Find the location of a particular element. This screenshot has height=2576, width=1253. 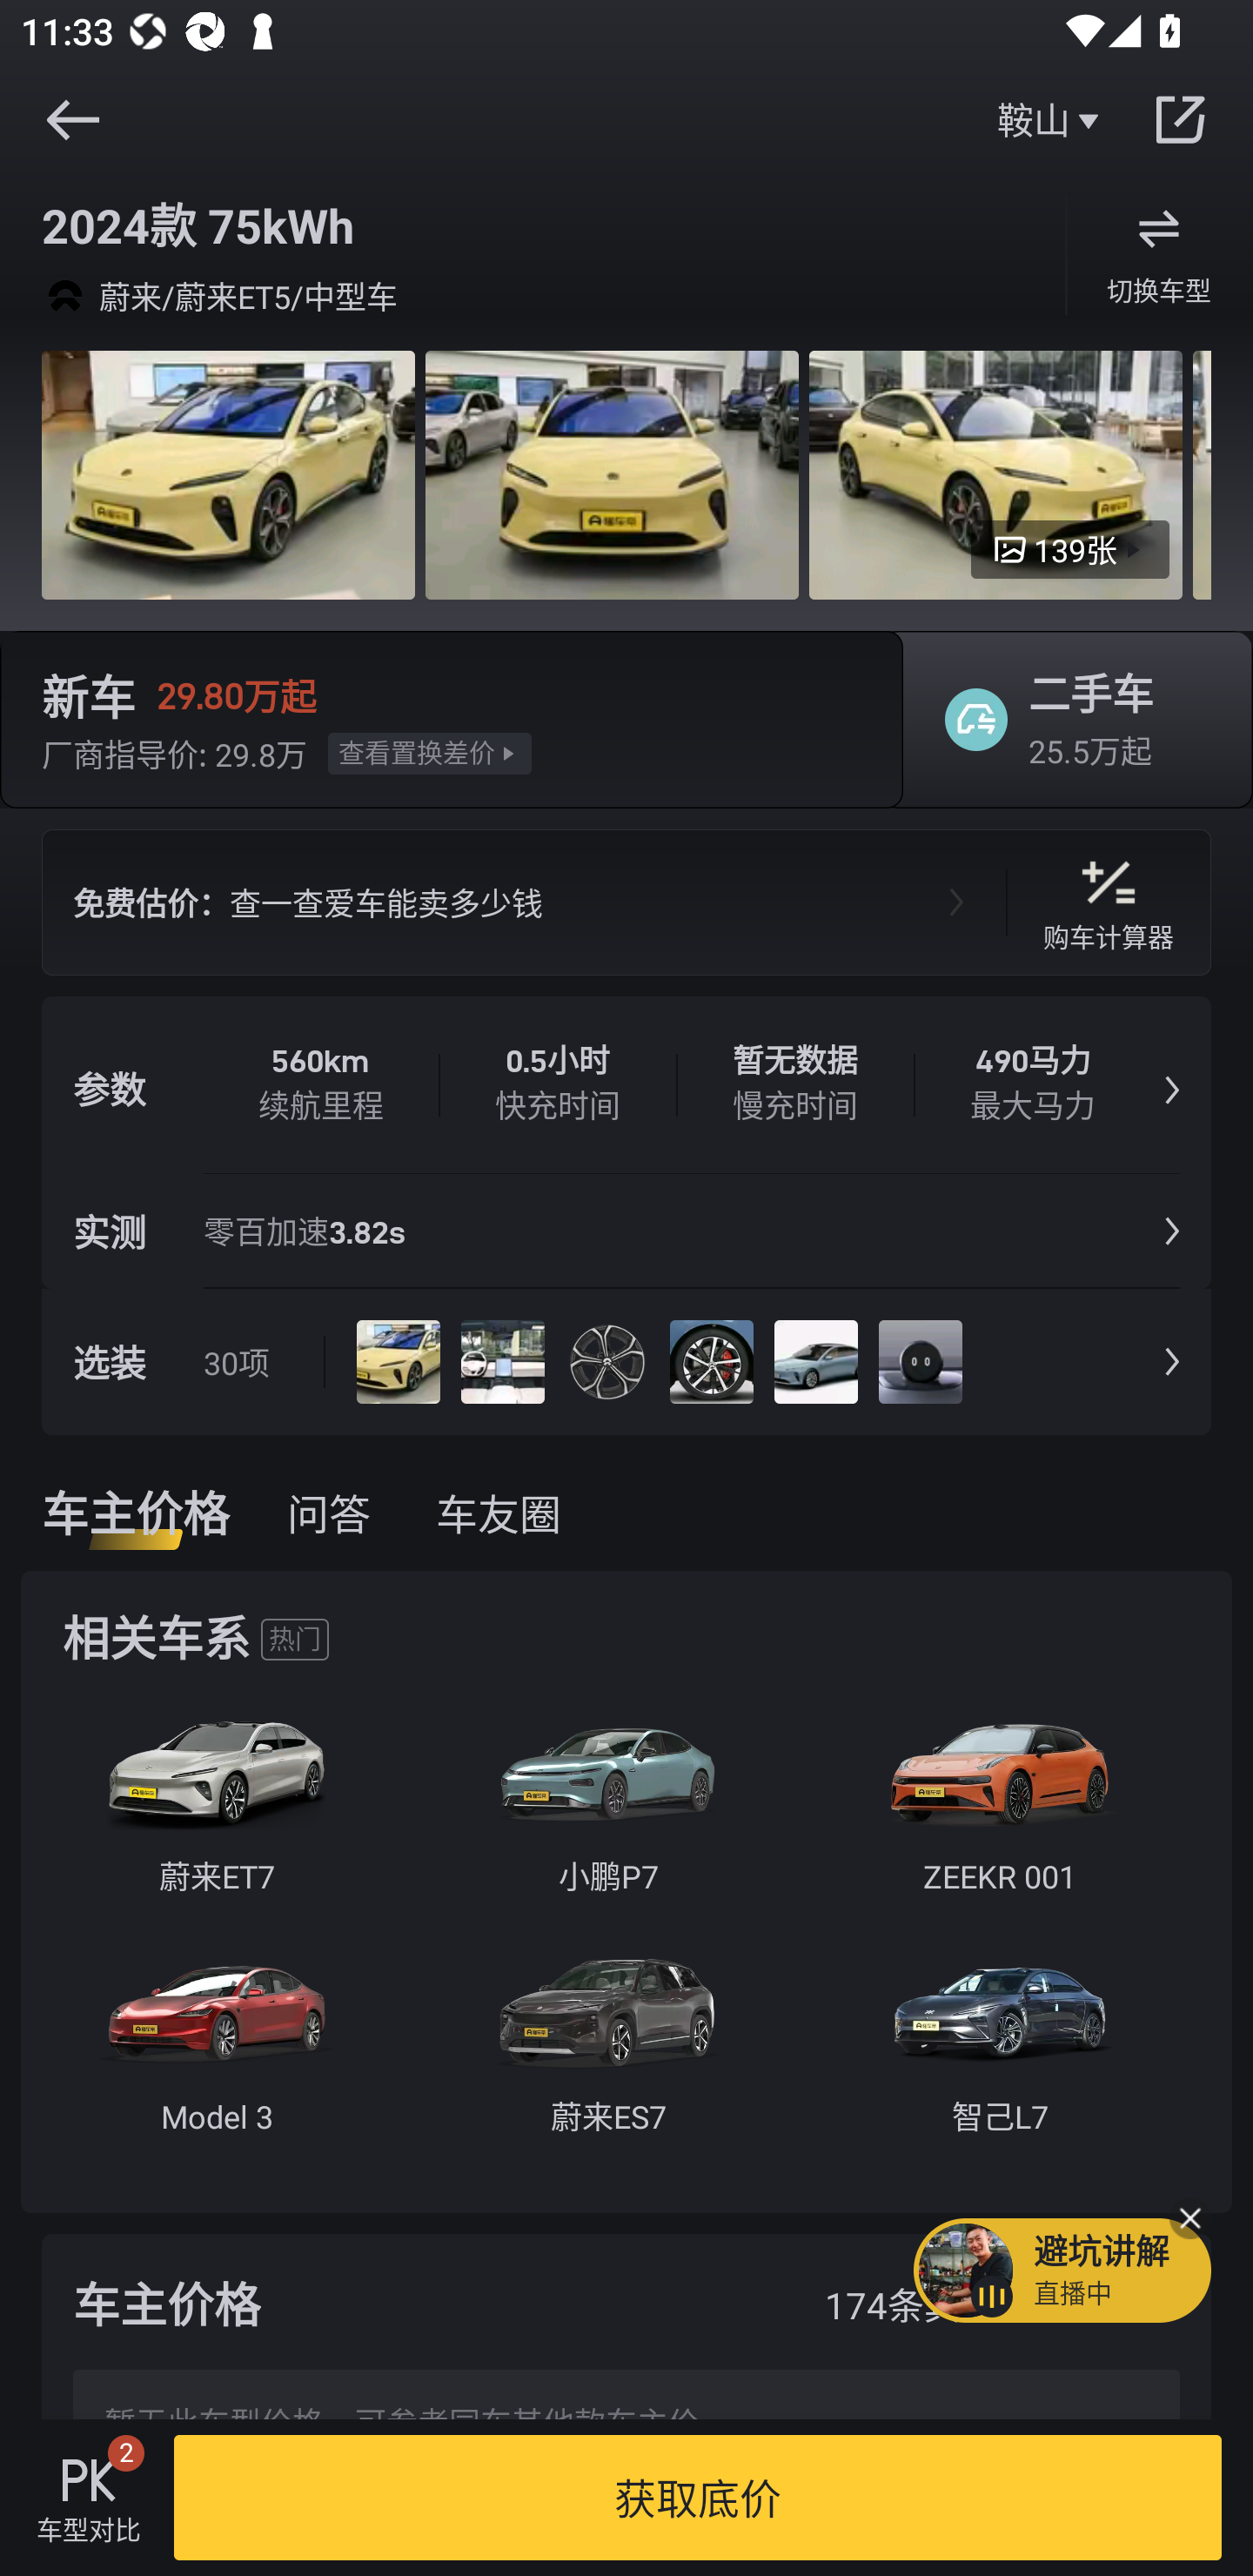

 is located at coordinates (1180, 119).